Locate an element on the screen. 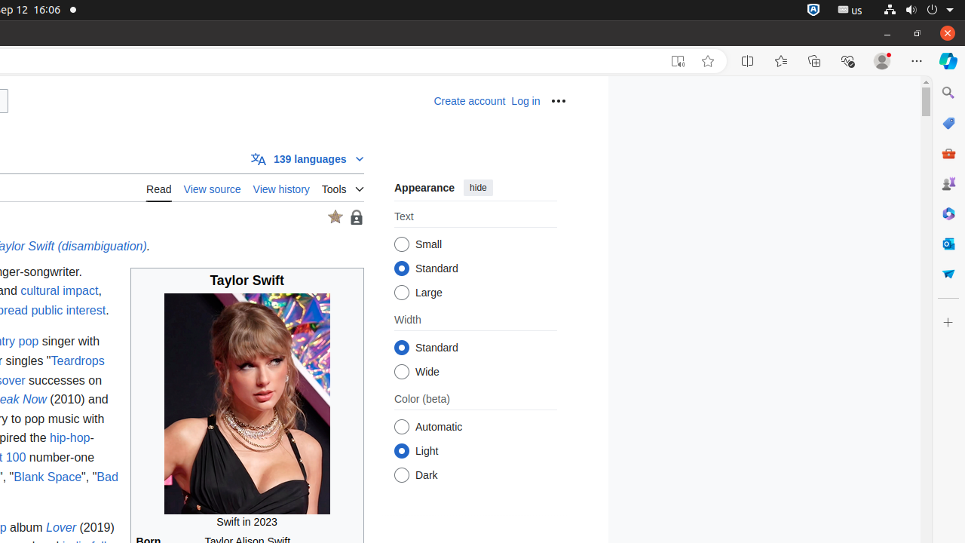  Wide is located at coordinates (401, 371).